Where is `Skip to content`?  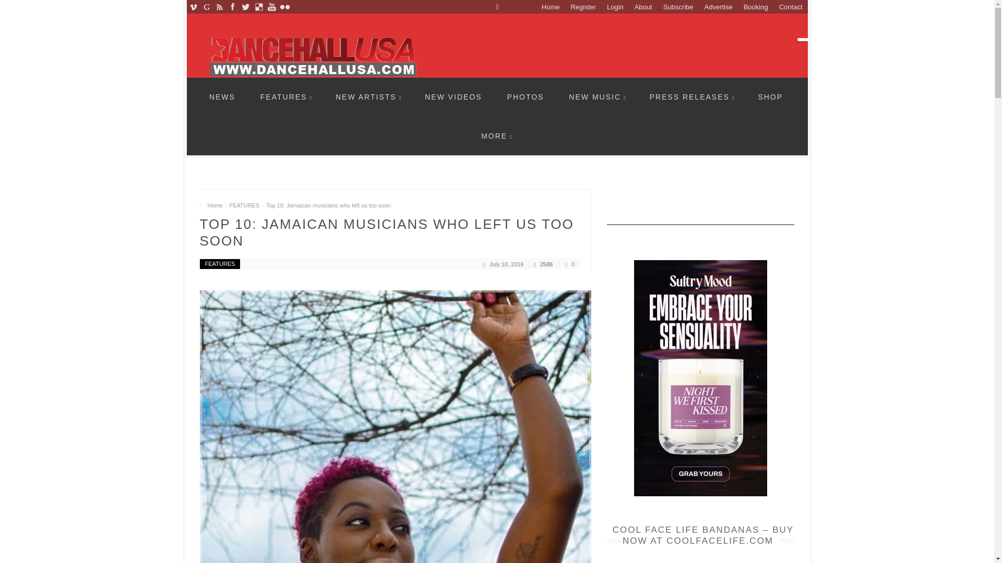 Skip to content is located at coordinates (231, 83).